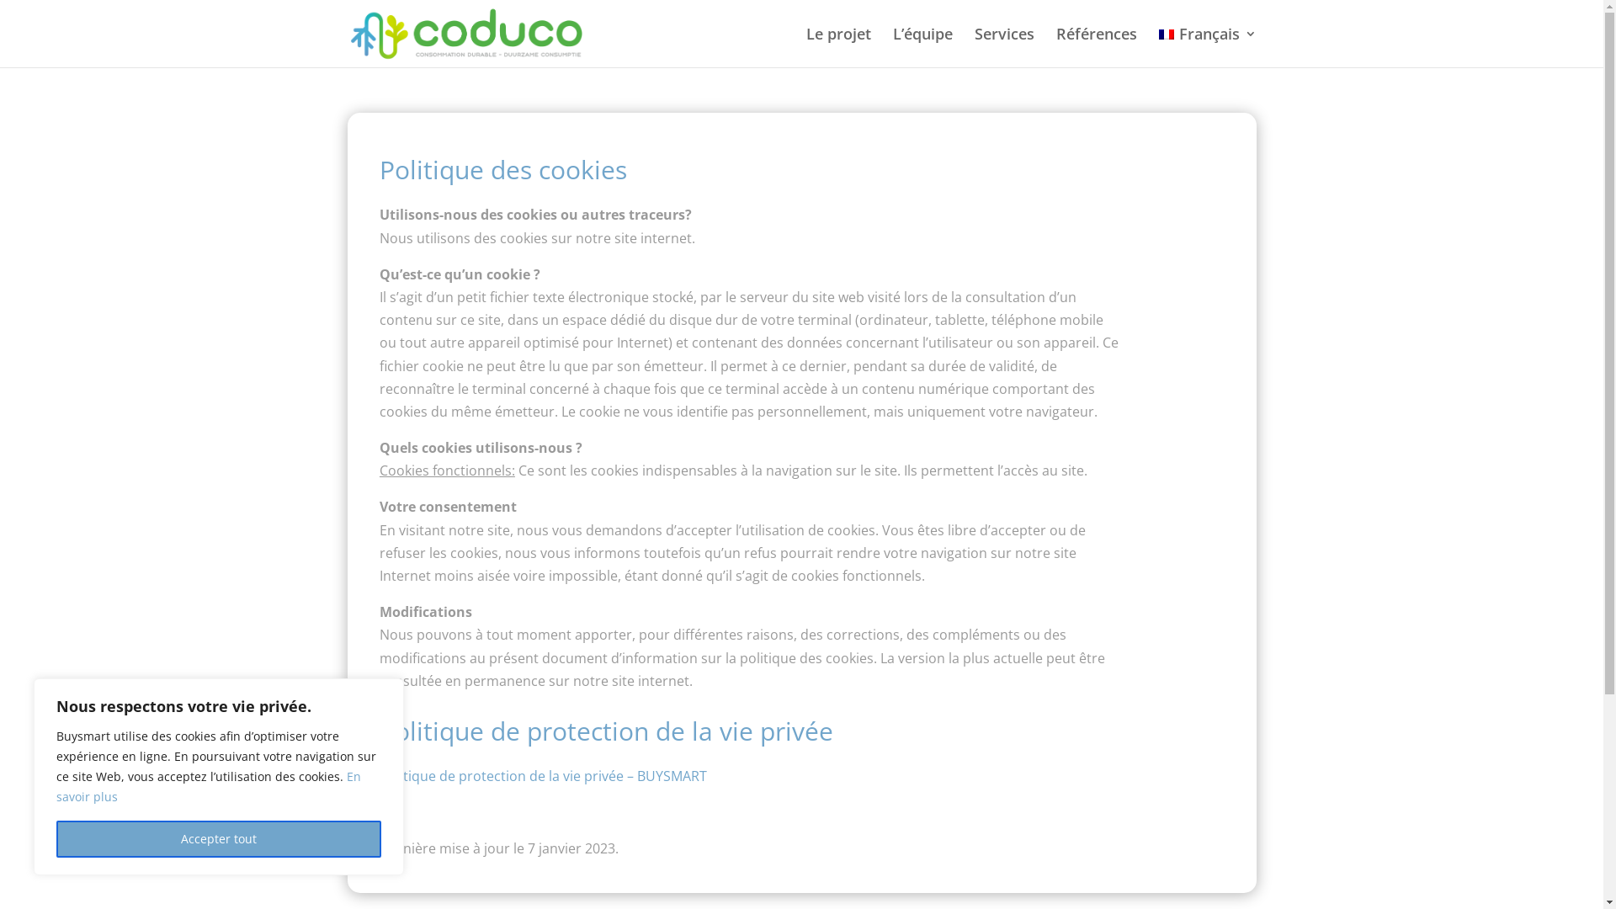 The width and height of the screenshot is (1616, 909). Describe the element at coordinates (219, 839) in the screenshot. I see `Accepter tout` at that location.